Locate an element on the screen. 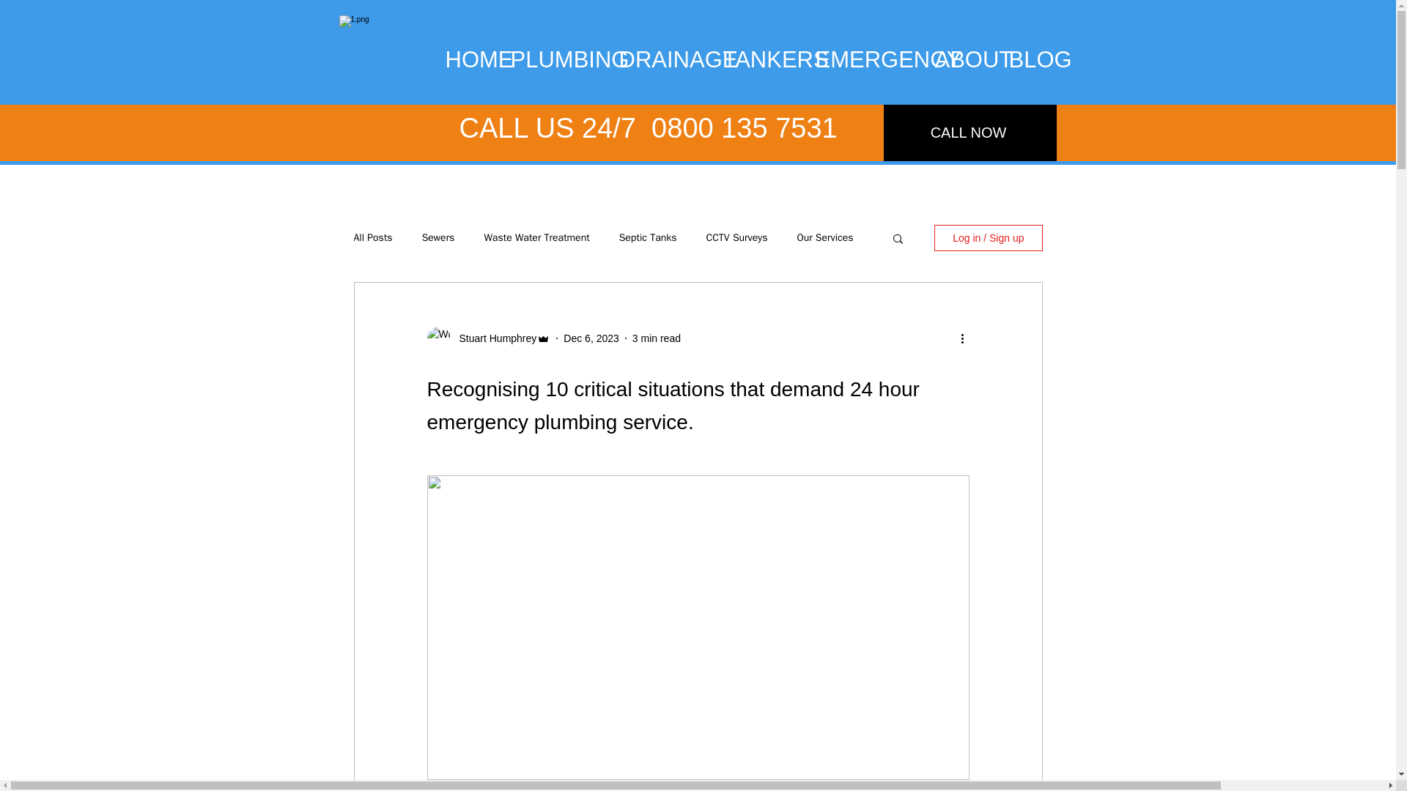 The height and width of the screenshot is (791, 1407). Sewers is located at coordinates (438, 237).